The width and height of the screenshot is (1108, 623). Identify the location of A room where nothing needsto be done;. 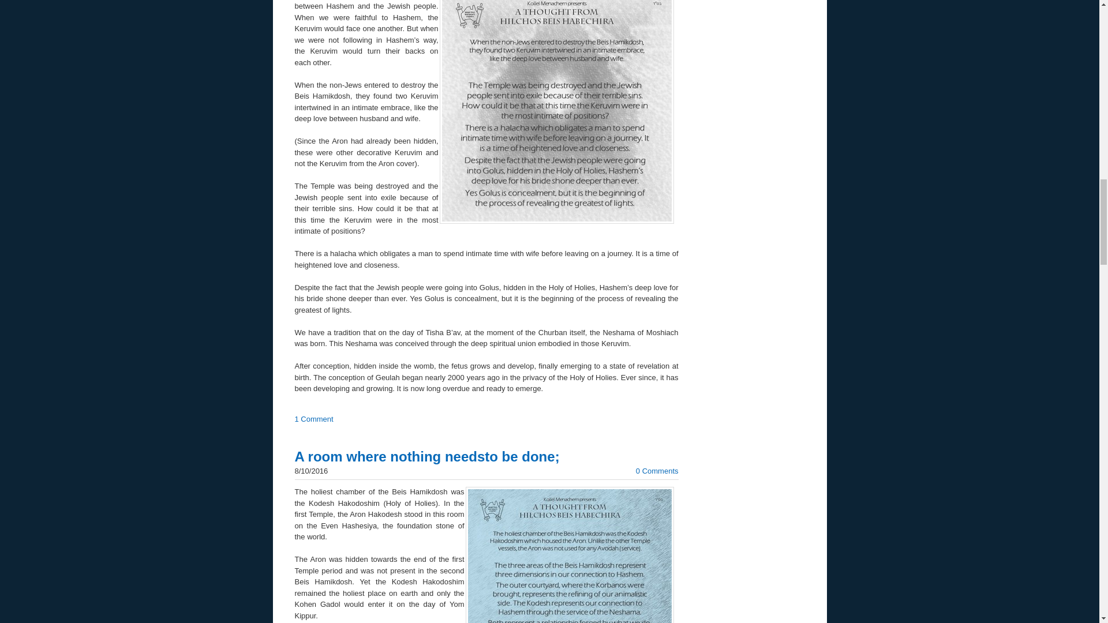
(427, 456).